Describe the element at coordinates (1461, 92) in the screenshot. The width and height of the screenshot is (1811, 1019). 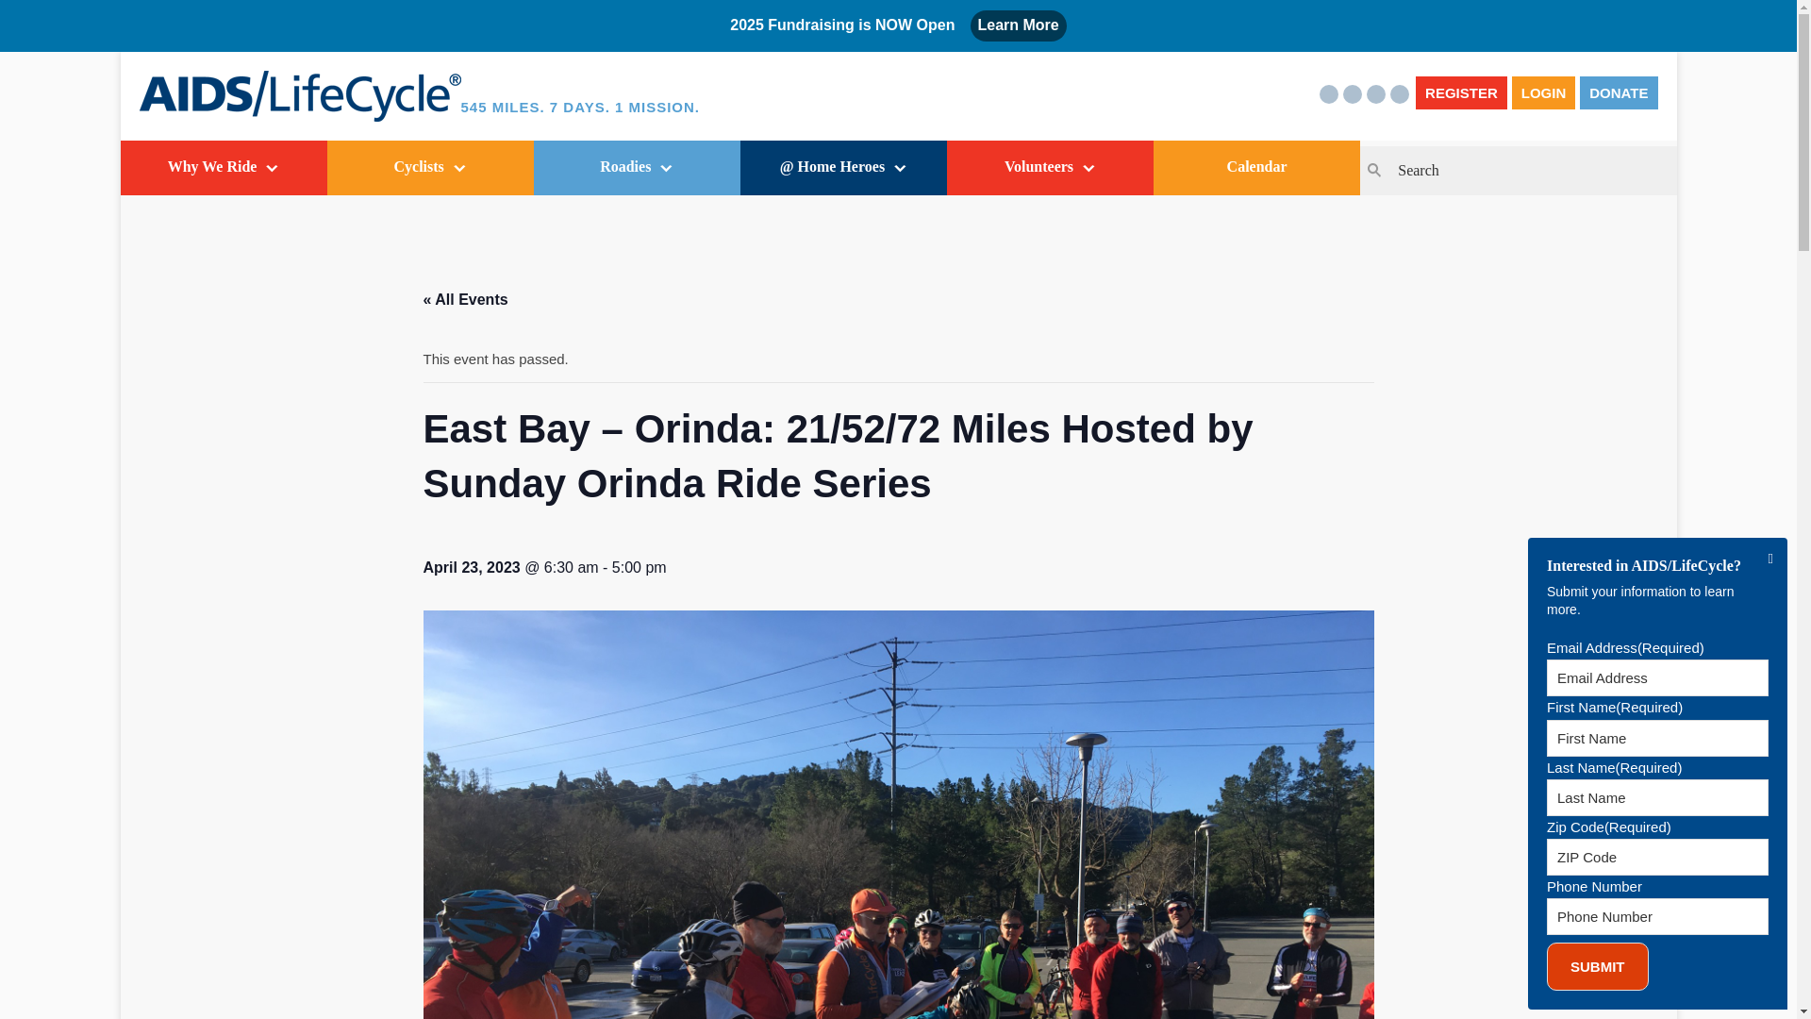
I see `REGISTER` at that location.